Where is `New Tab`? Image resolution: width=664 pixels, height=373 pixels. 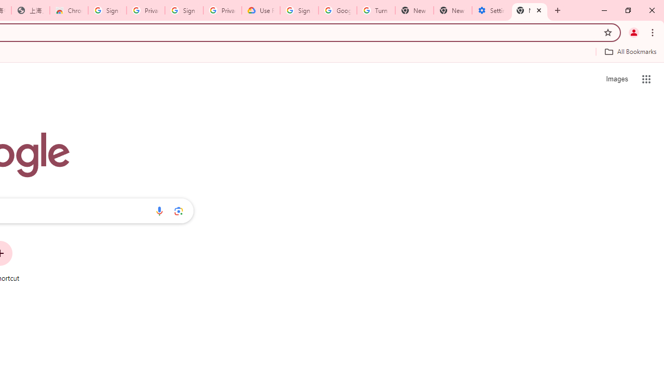
New Tab is located at coordinates (530, 10).